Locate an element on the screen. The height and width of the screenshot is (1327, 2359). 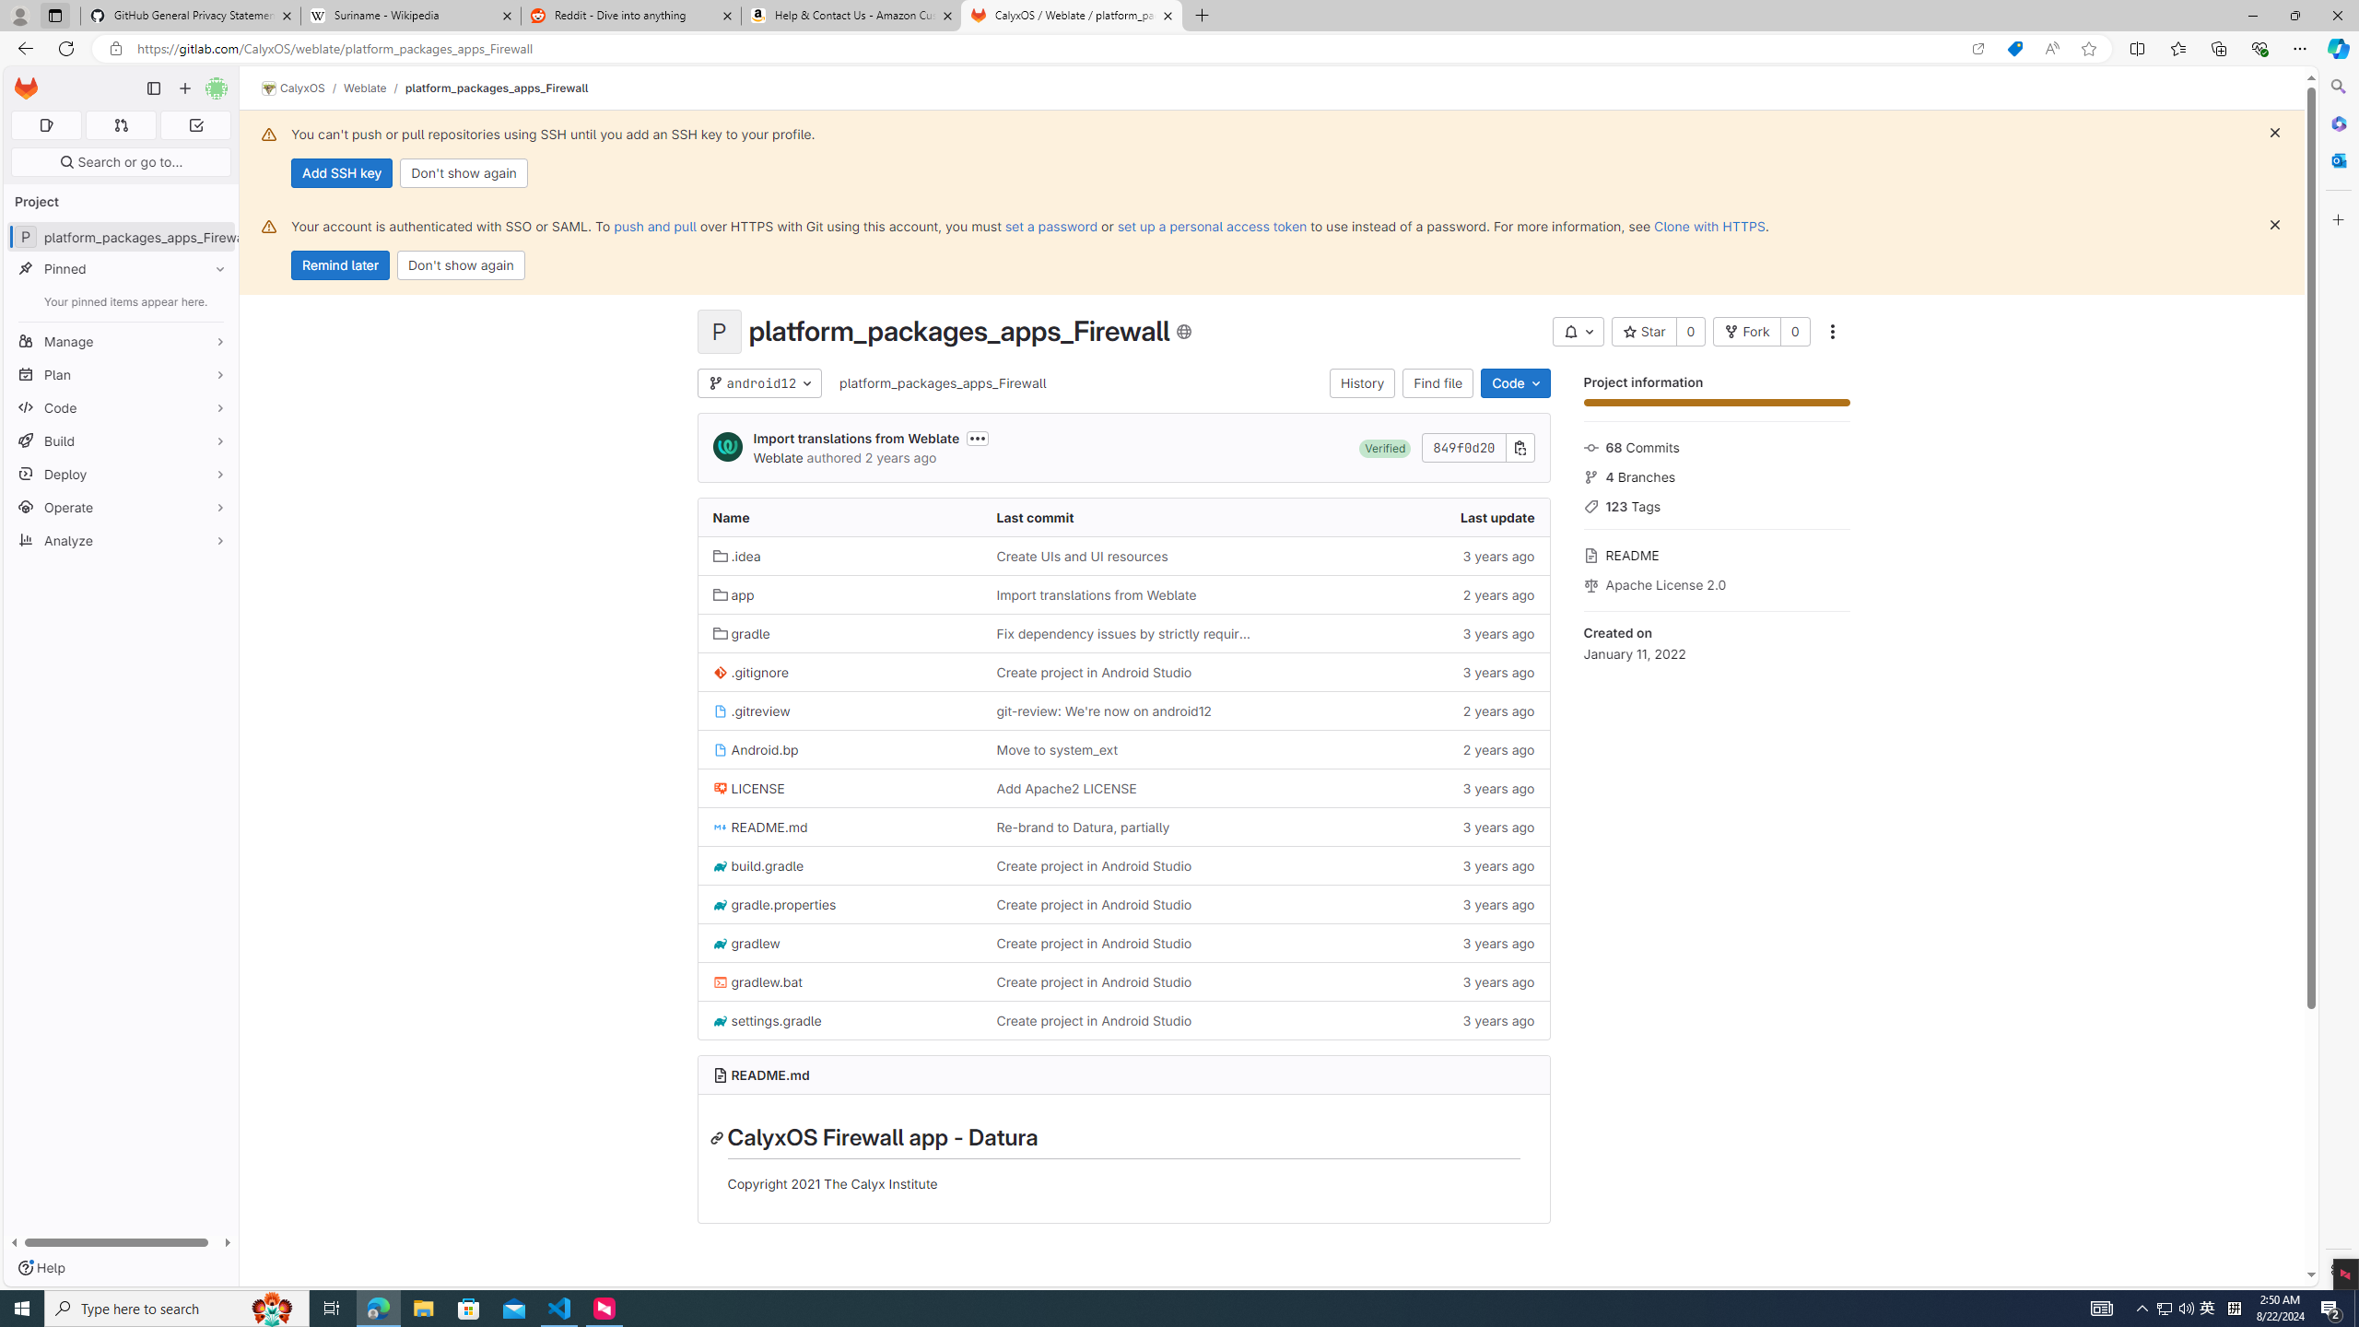
Assigned issues 0 is located at coordinates (46, 125).